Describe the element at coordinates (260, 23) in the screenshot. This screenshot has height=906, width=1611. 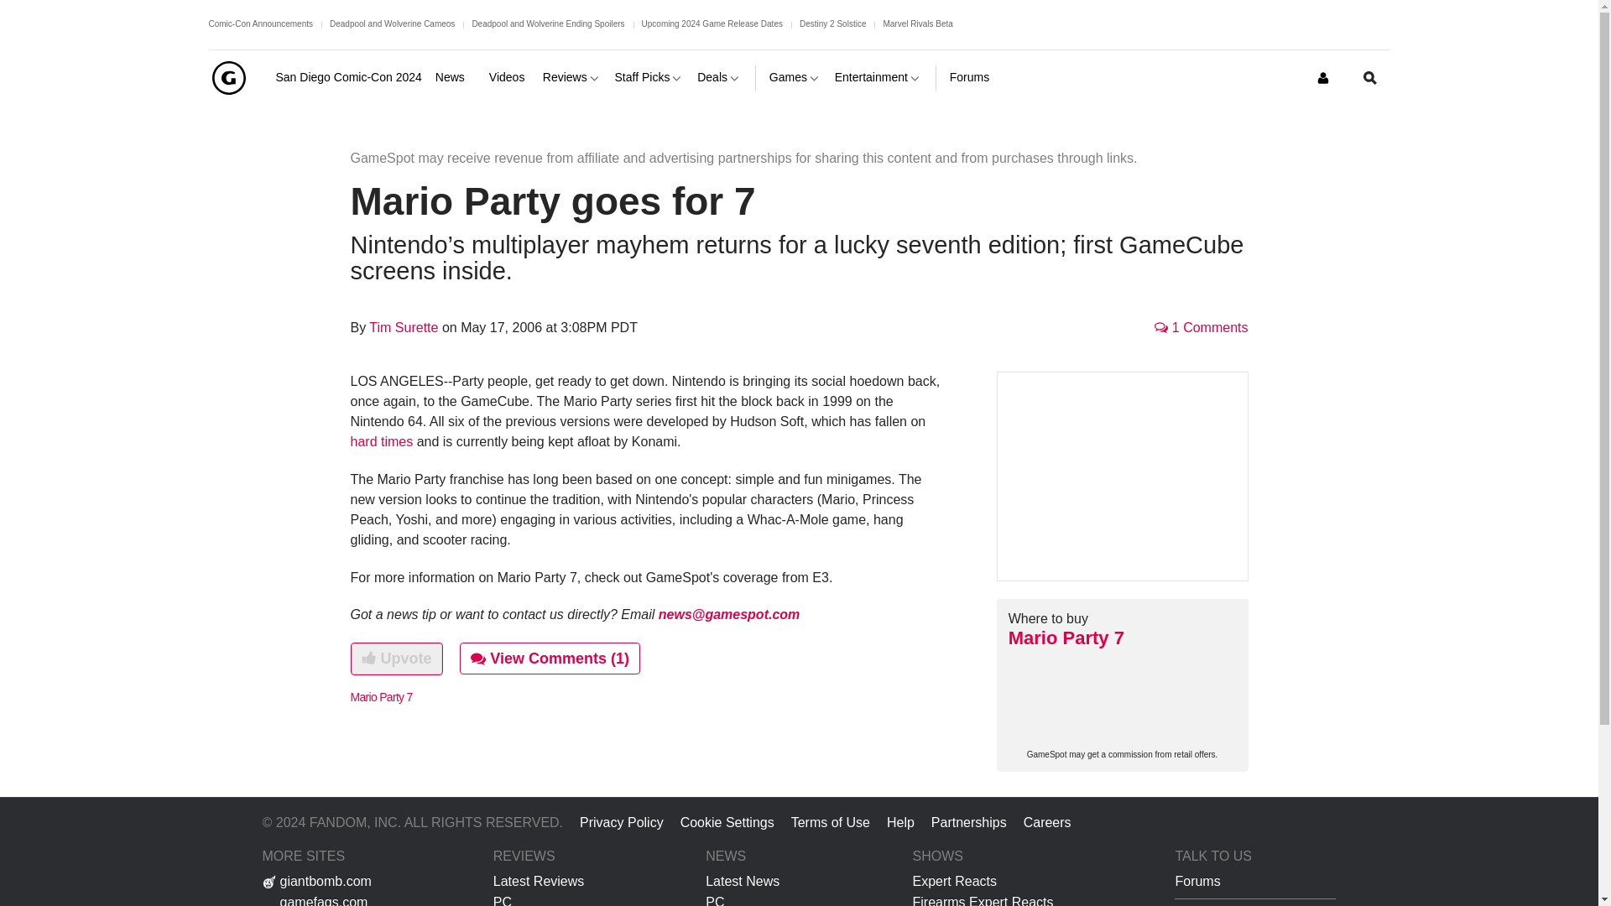
I see `Comic-Con Announcements` at that location.